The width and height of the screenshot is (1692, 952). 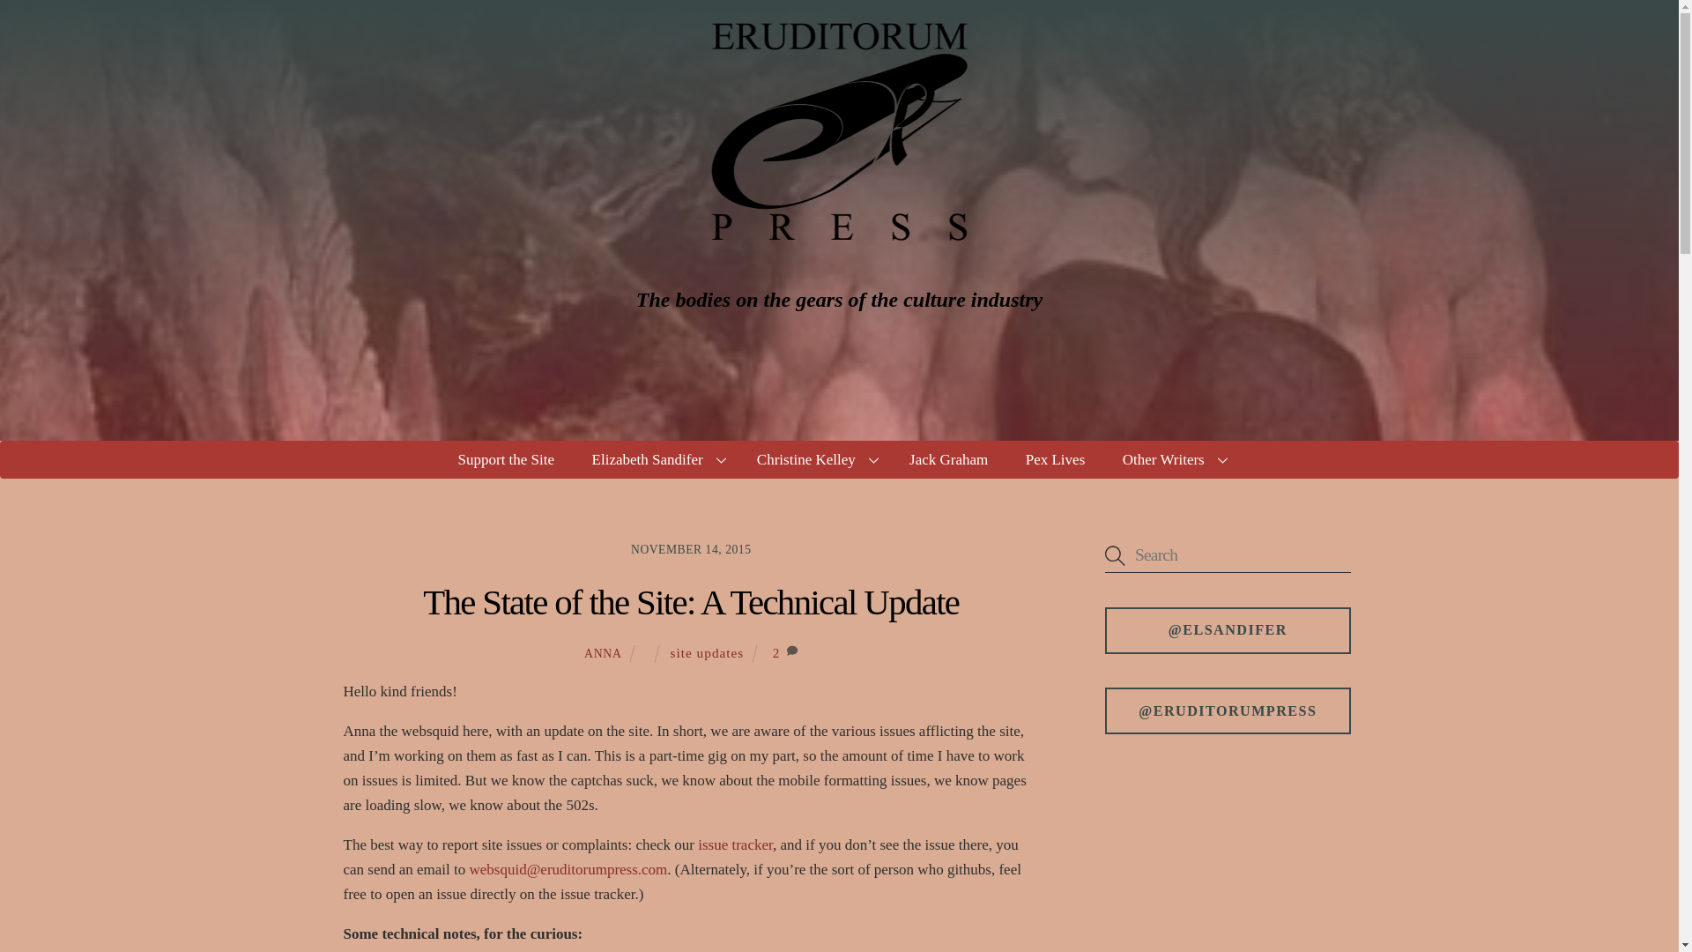 I want to click on site updates, so click(x=707, y=652).